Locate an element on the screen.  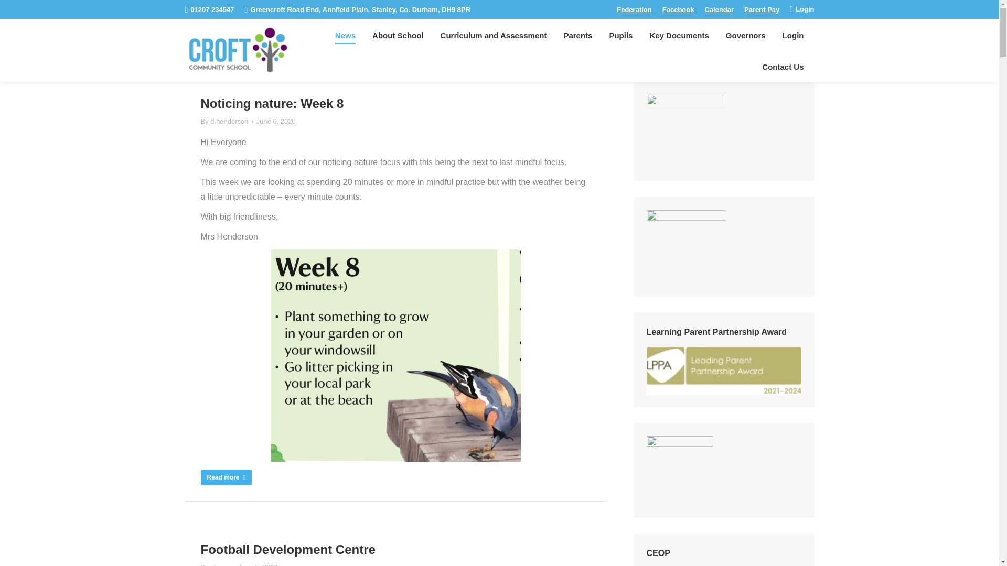
Federation is located at coordinates (634, 8).